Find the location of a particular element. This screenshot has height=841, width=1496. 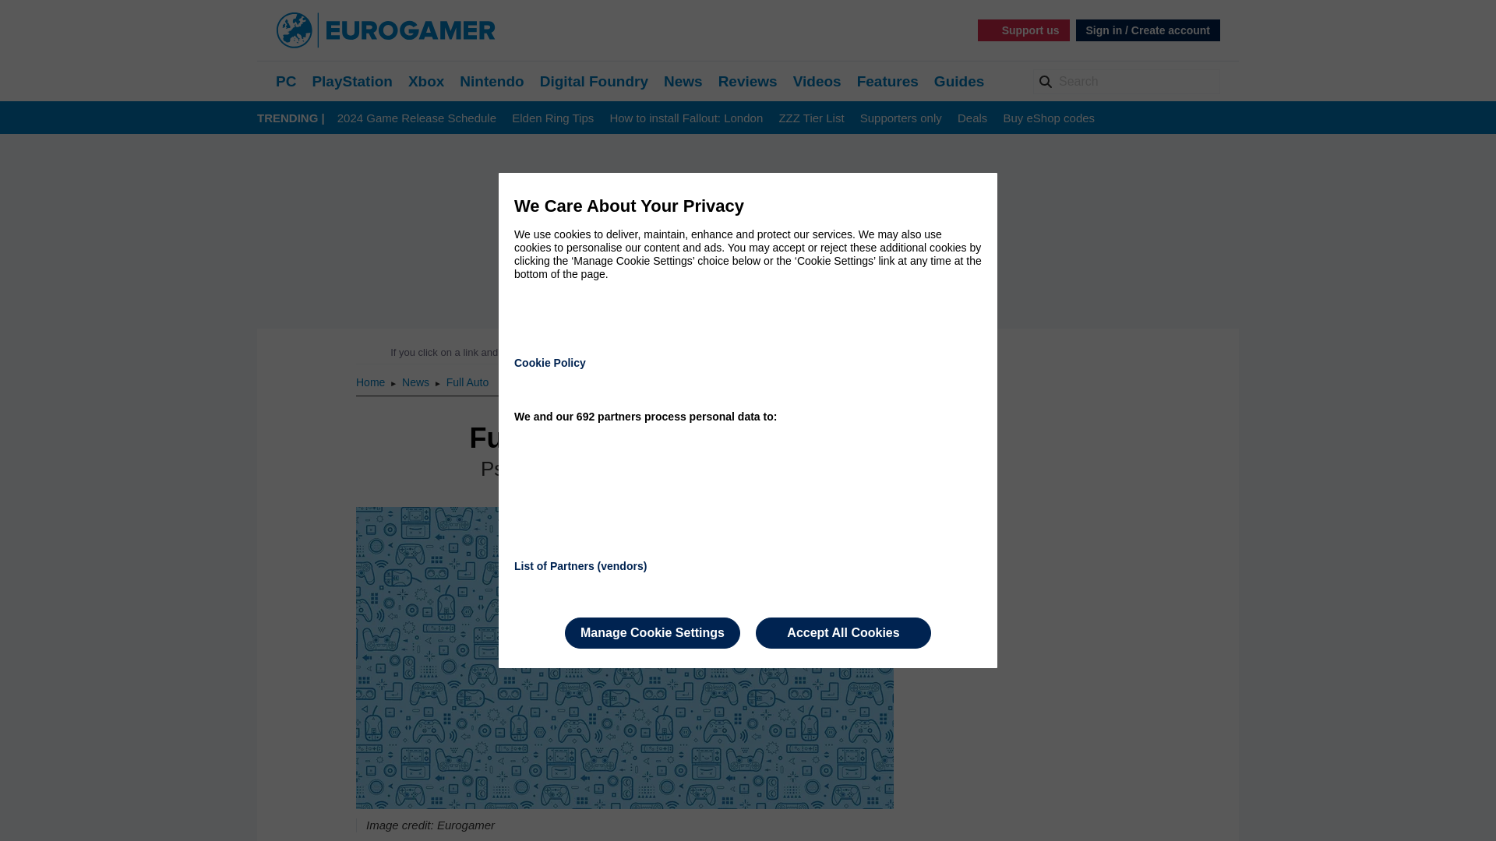

PlayStation is located at coordinates (351, 81).